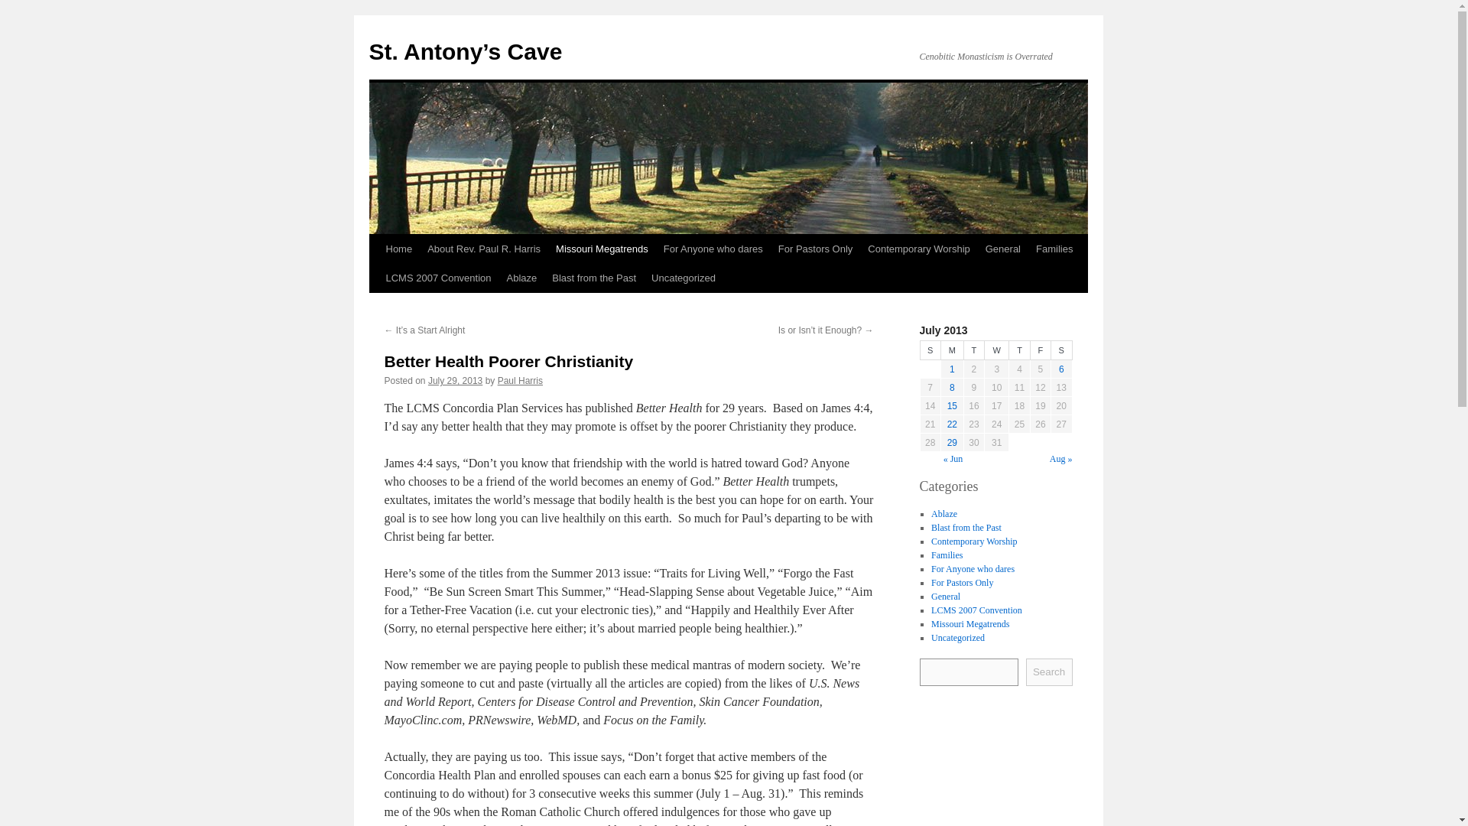 This screenshot has width=1468, height=826. I want to click on Ablaze, so click(943, 513).